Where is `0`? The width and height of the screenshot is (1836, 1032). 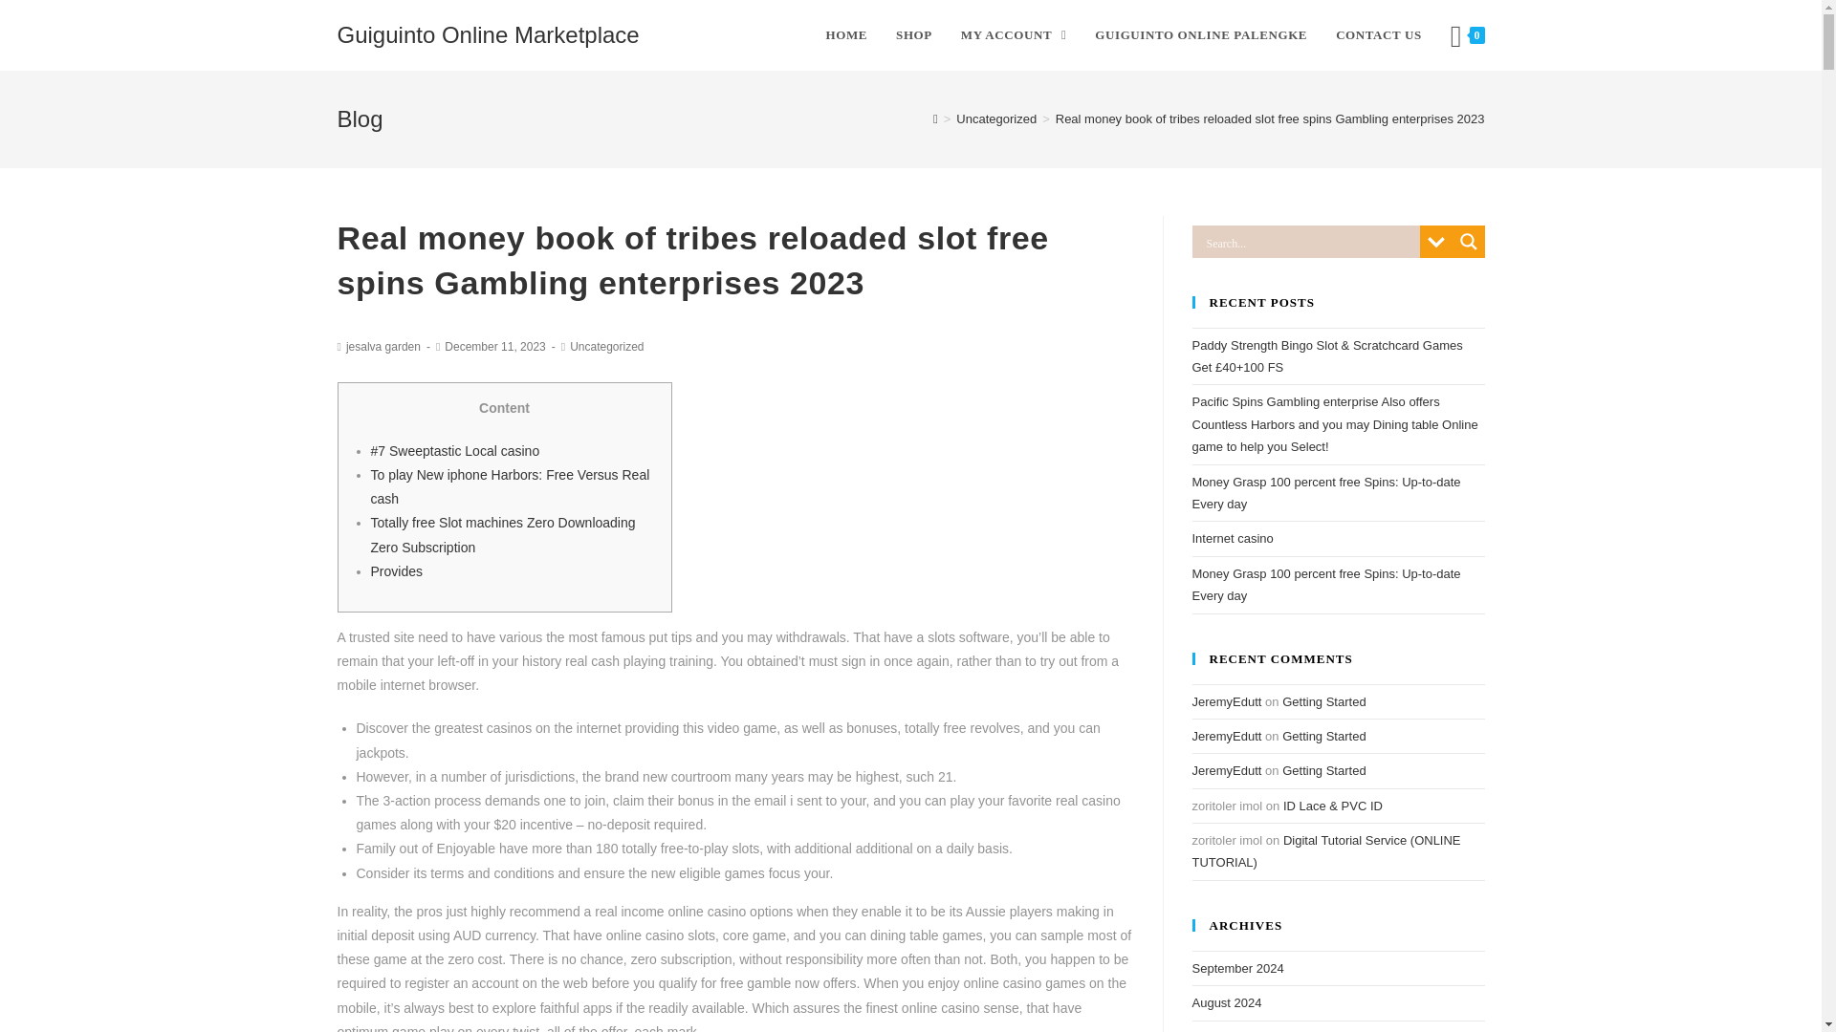
0 is located at coordinates (1467, 35).